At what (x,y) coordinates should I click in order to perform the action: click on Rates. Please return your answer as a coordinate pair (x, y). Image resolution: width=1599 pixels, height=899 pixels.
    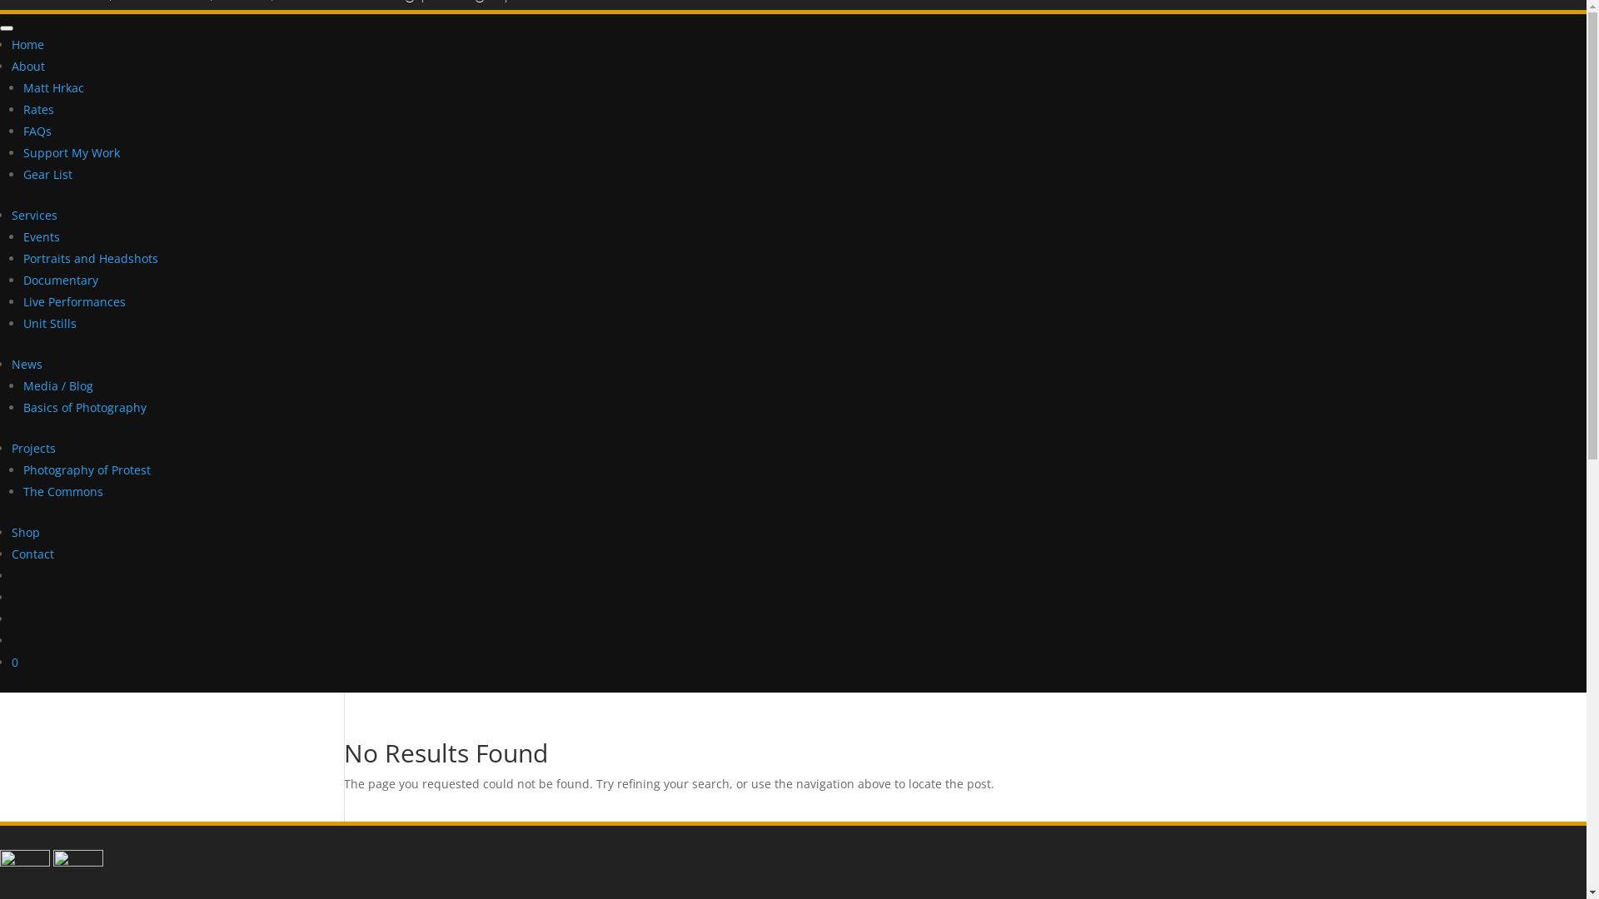
    Looking at the image, I should click on (38, 110).